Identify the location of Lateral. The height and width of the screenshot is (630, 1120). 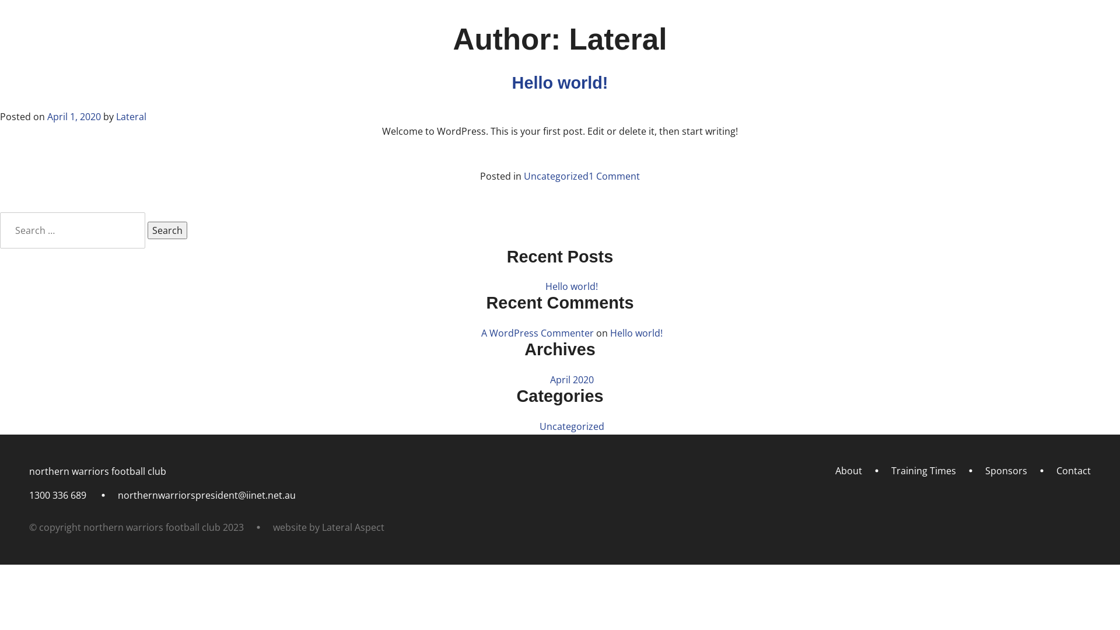
(131, 117).